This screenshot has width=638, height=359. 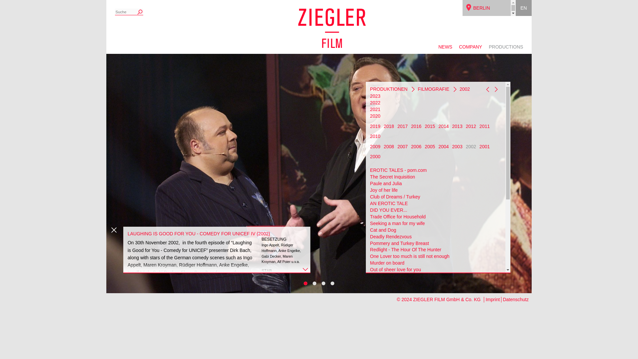 What do you see at coordinates (445, 49) in the screenshot?
I see `NEWS` at bounding box center [445, 49].